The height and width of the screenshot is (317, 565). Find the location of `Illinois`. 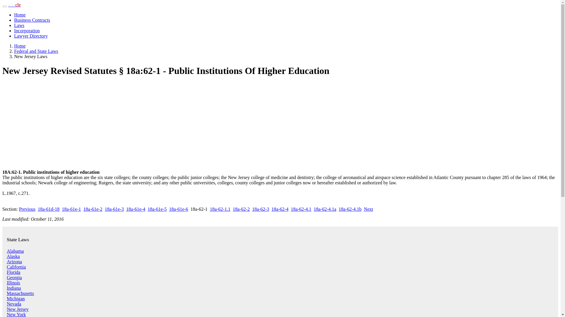

Illinois is located at coordinates (13, 283).